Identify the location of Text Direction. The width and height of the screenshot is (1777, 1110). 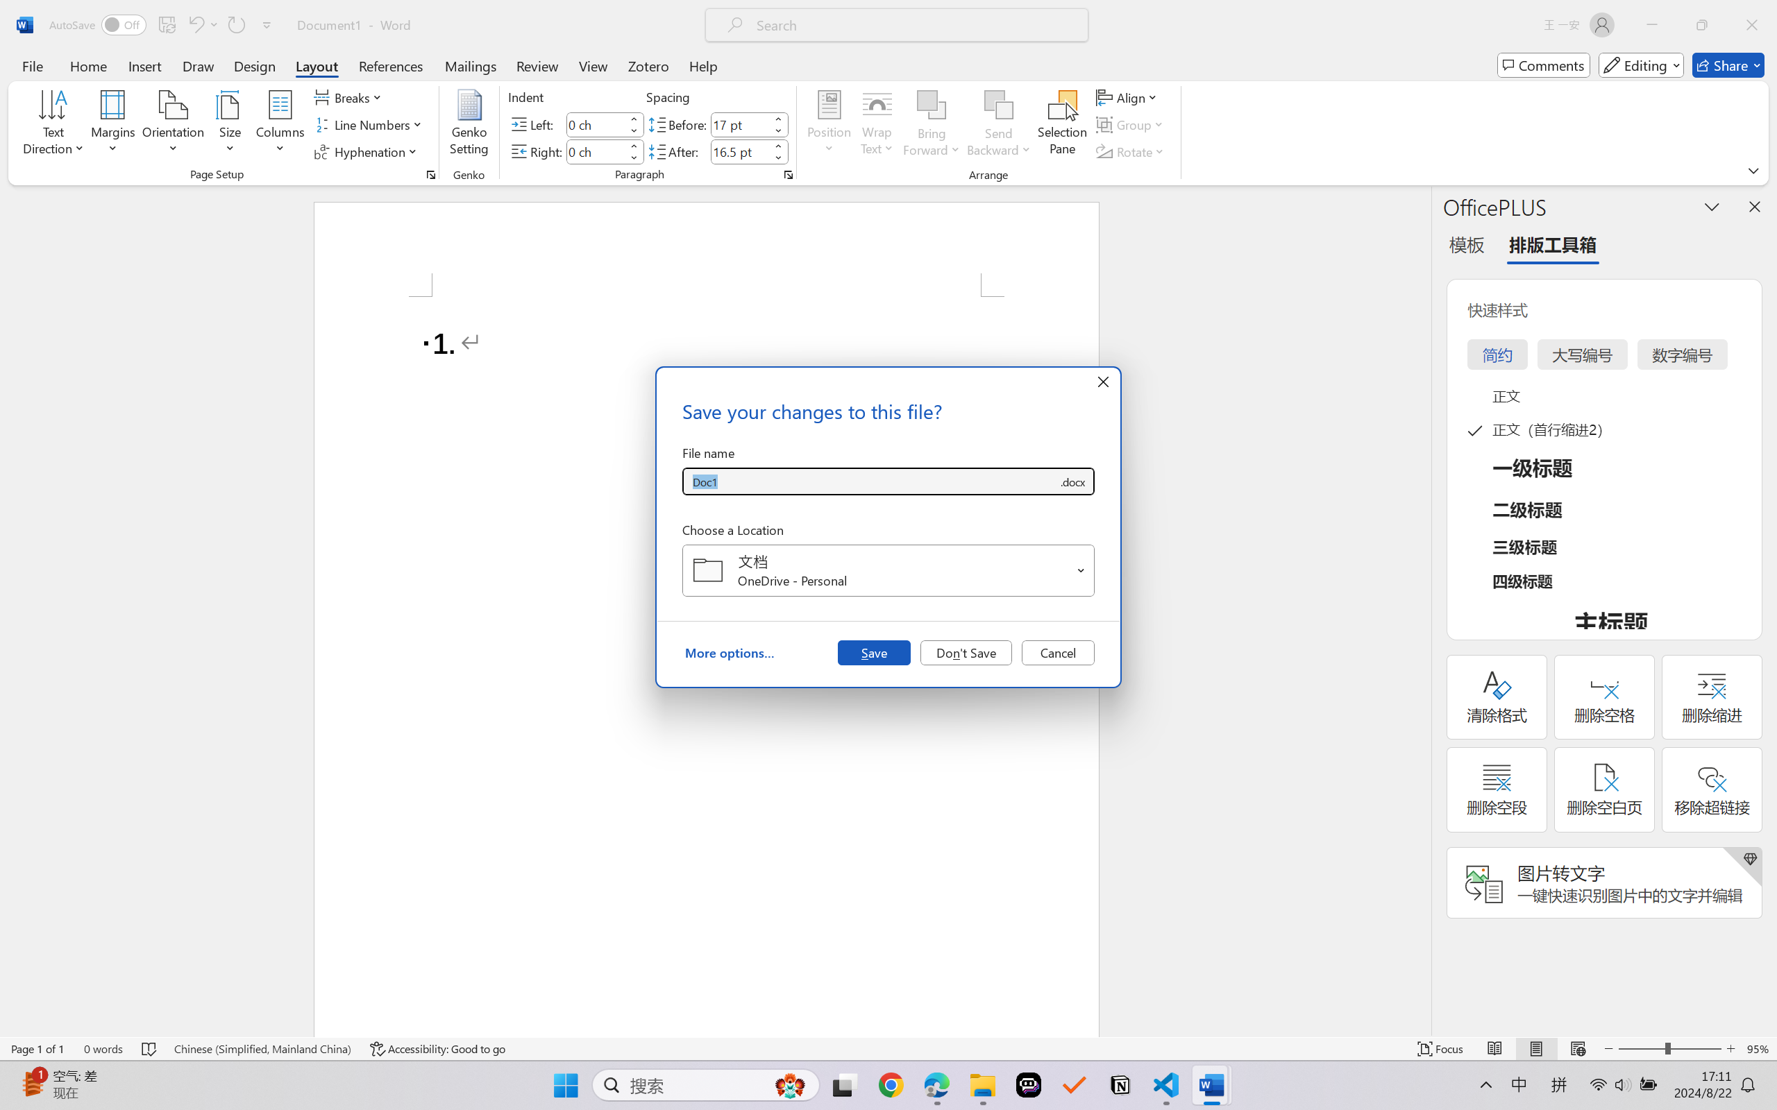
(54, 125).